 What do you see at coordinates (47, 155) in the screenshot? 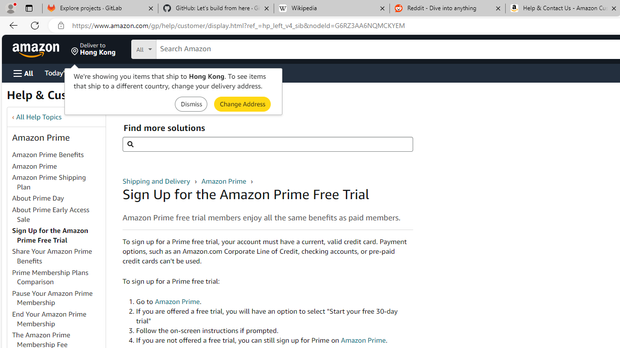
I see `Amazon Prime Benefits` at bounding box center [47, 155].